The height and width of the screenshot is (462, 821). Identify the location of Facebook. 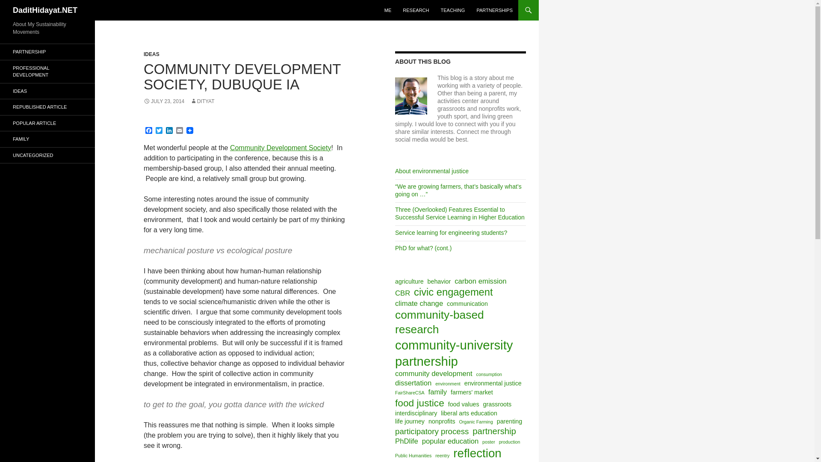
(149, 131).